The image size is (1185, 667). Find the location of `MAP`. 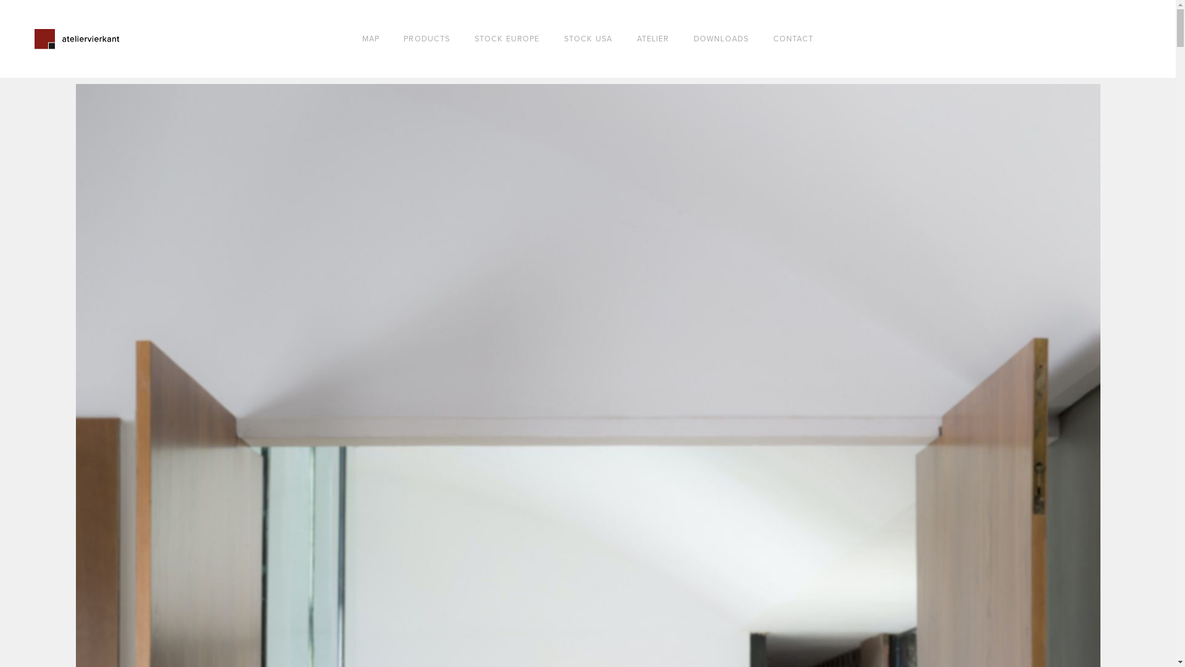

MAP is located at coordinates (371, 40).